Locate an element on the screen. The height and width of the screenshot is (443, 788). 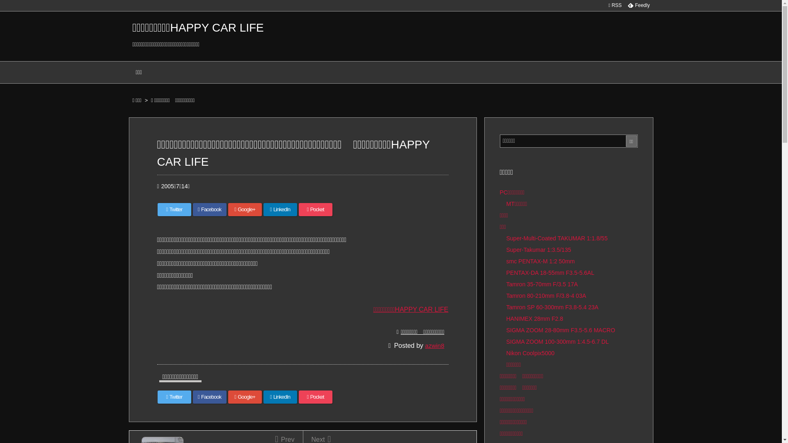
 Twitter is located at coordinates (174, 397).